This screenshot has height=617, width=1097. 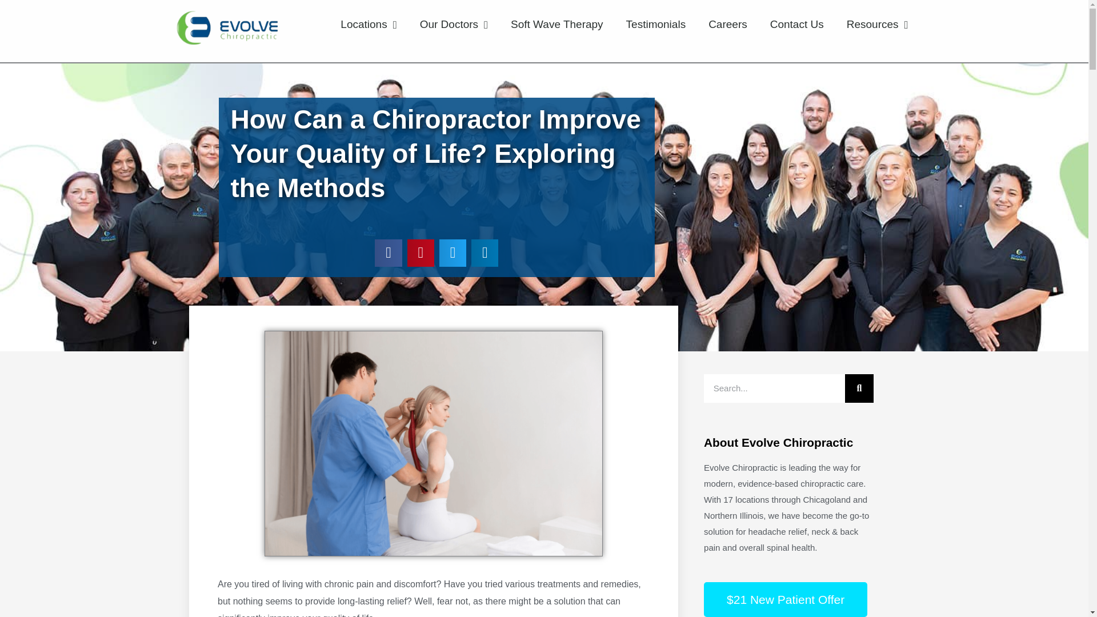 I want to click on Our Doctors, so click(x=454, y=24).